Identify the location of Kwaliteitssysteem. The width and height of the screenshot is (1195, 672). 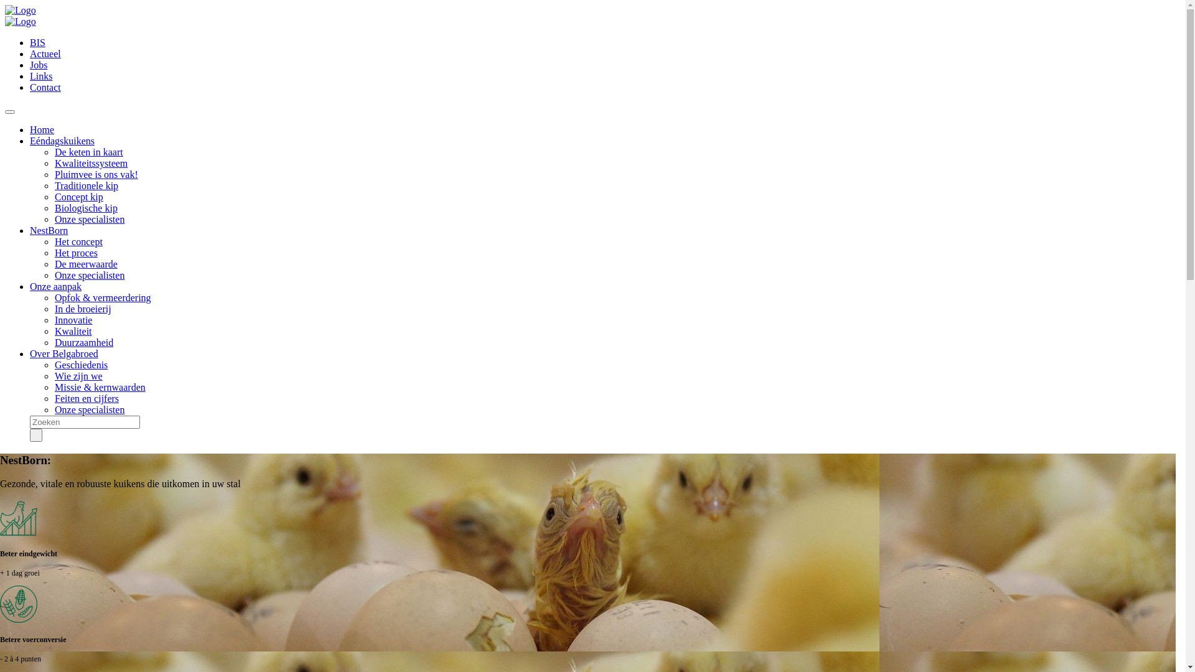
(91, 163).